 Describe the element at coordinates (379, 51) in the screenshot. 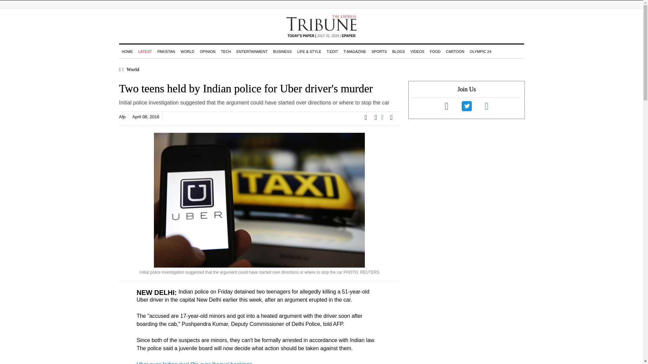

I see `SPORTS` at that location.